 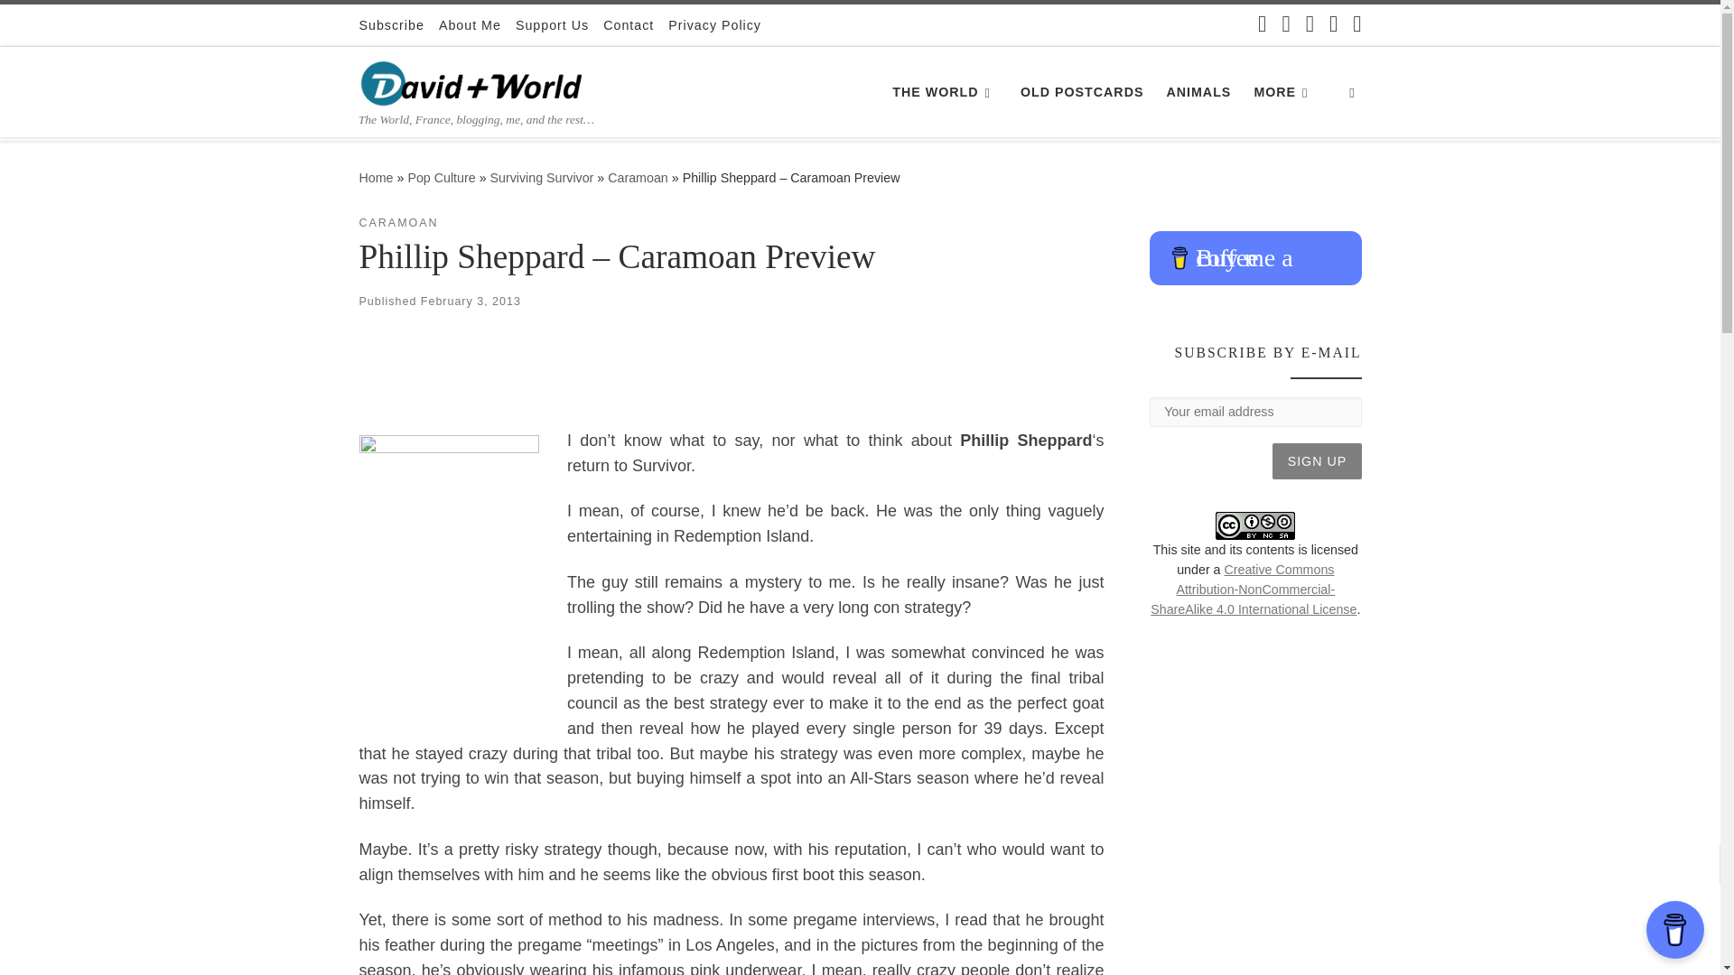 What do you see at coordinates (1082, 92) in the screenshot?
I see `OLD POSTCARDS` at bounding box center [1082, 92].